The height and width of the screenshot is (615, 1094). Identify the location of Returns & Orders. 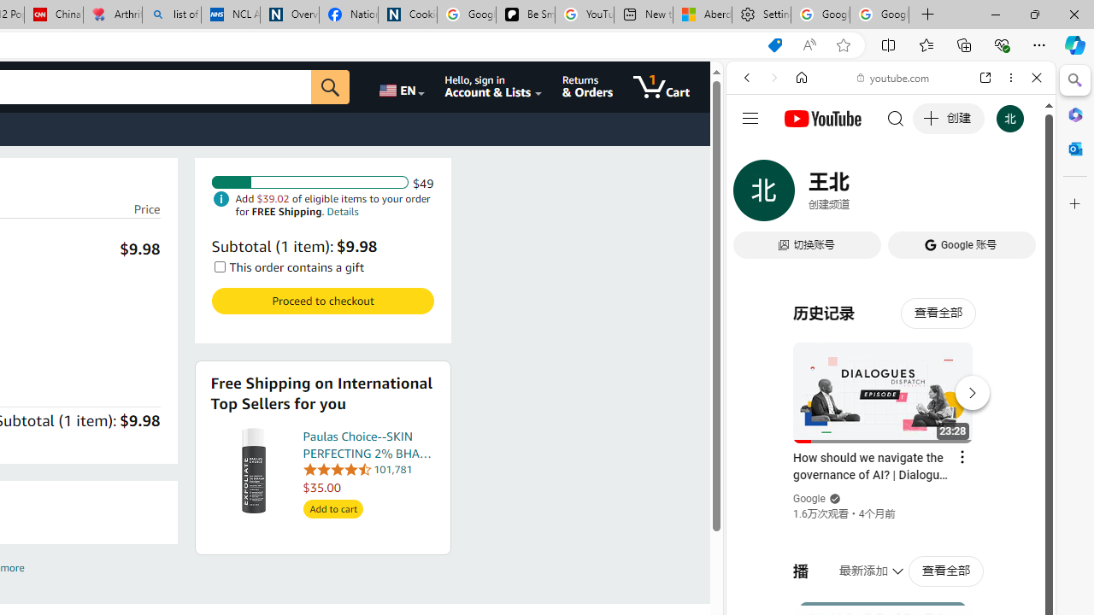
(586, 87).